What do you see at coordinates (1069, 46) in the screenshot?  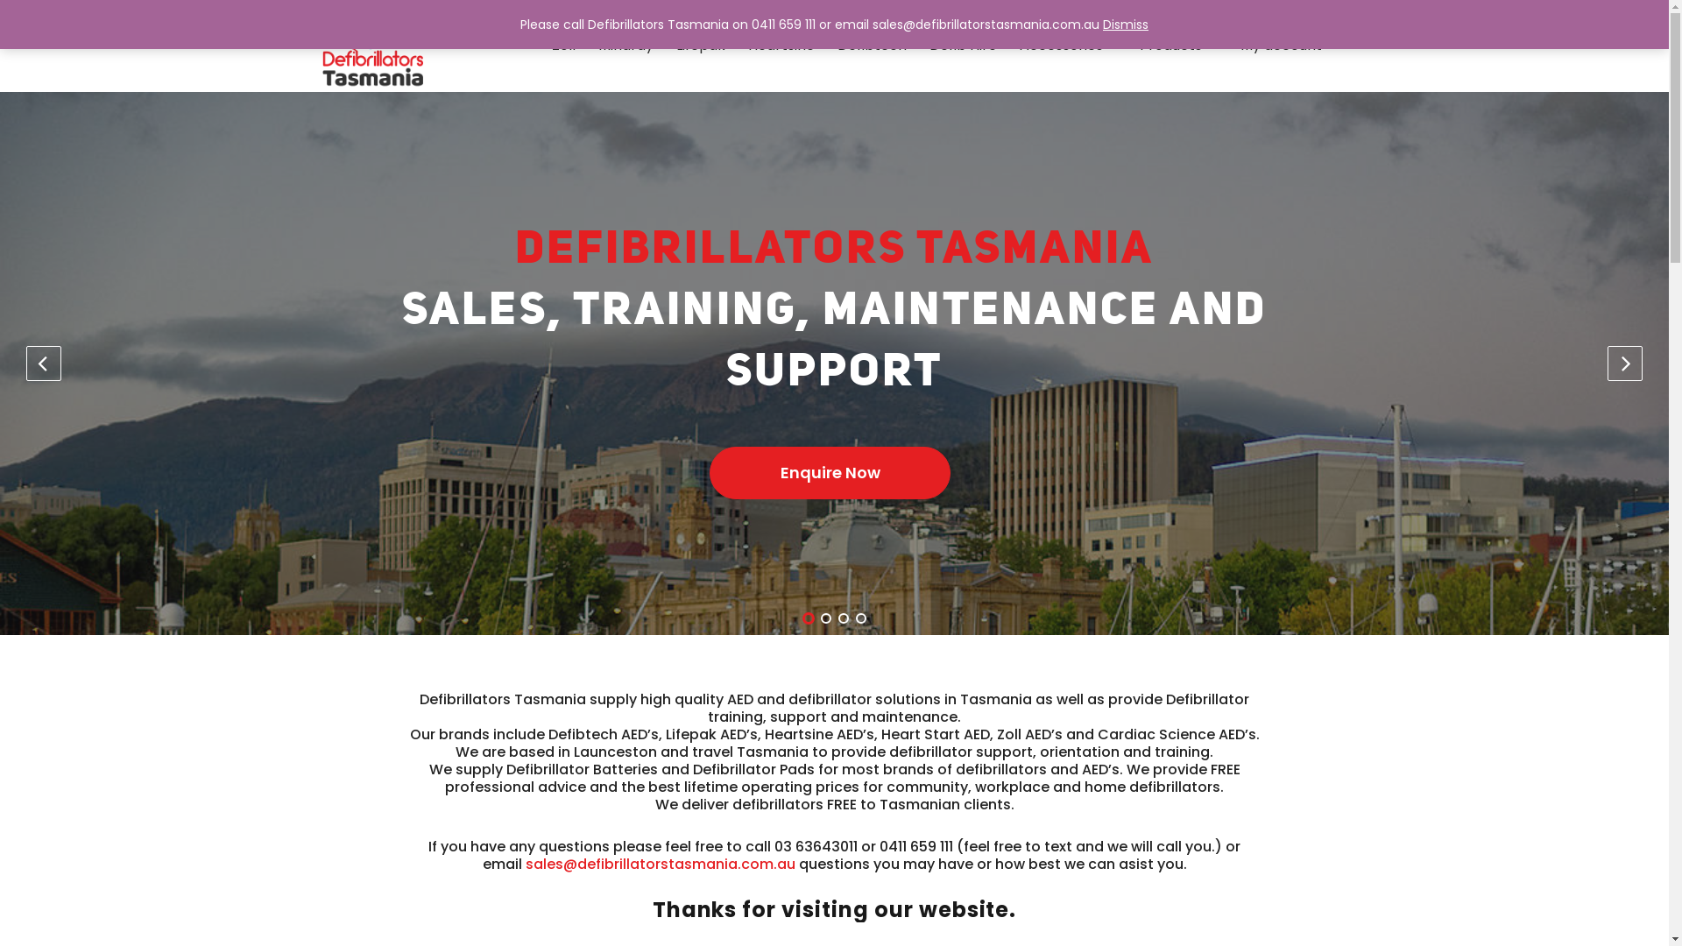 I see `Accessories` at bounding box center [1069, 46].